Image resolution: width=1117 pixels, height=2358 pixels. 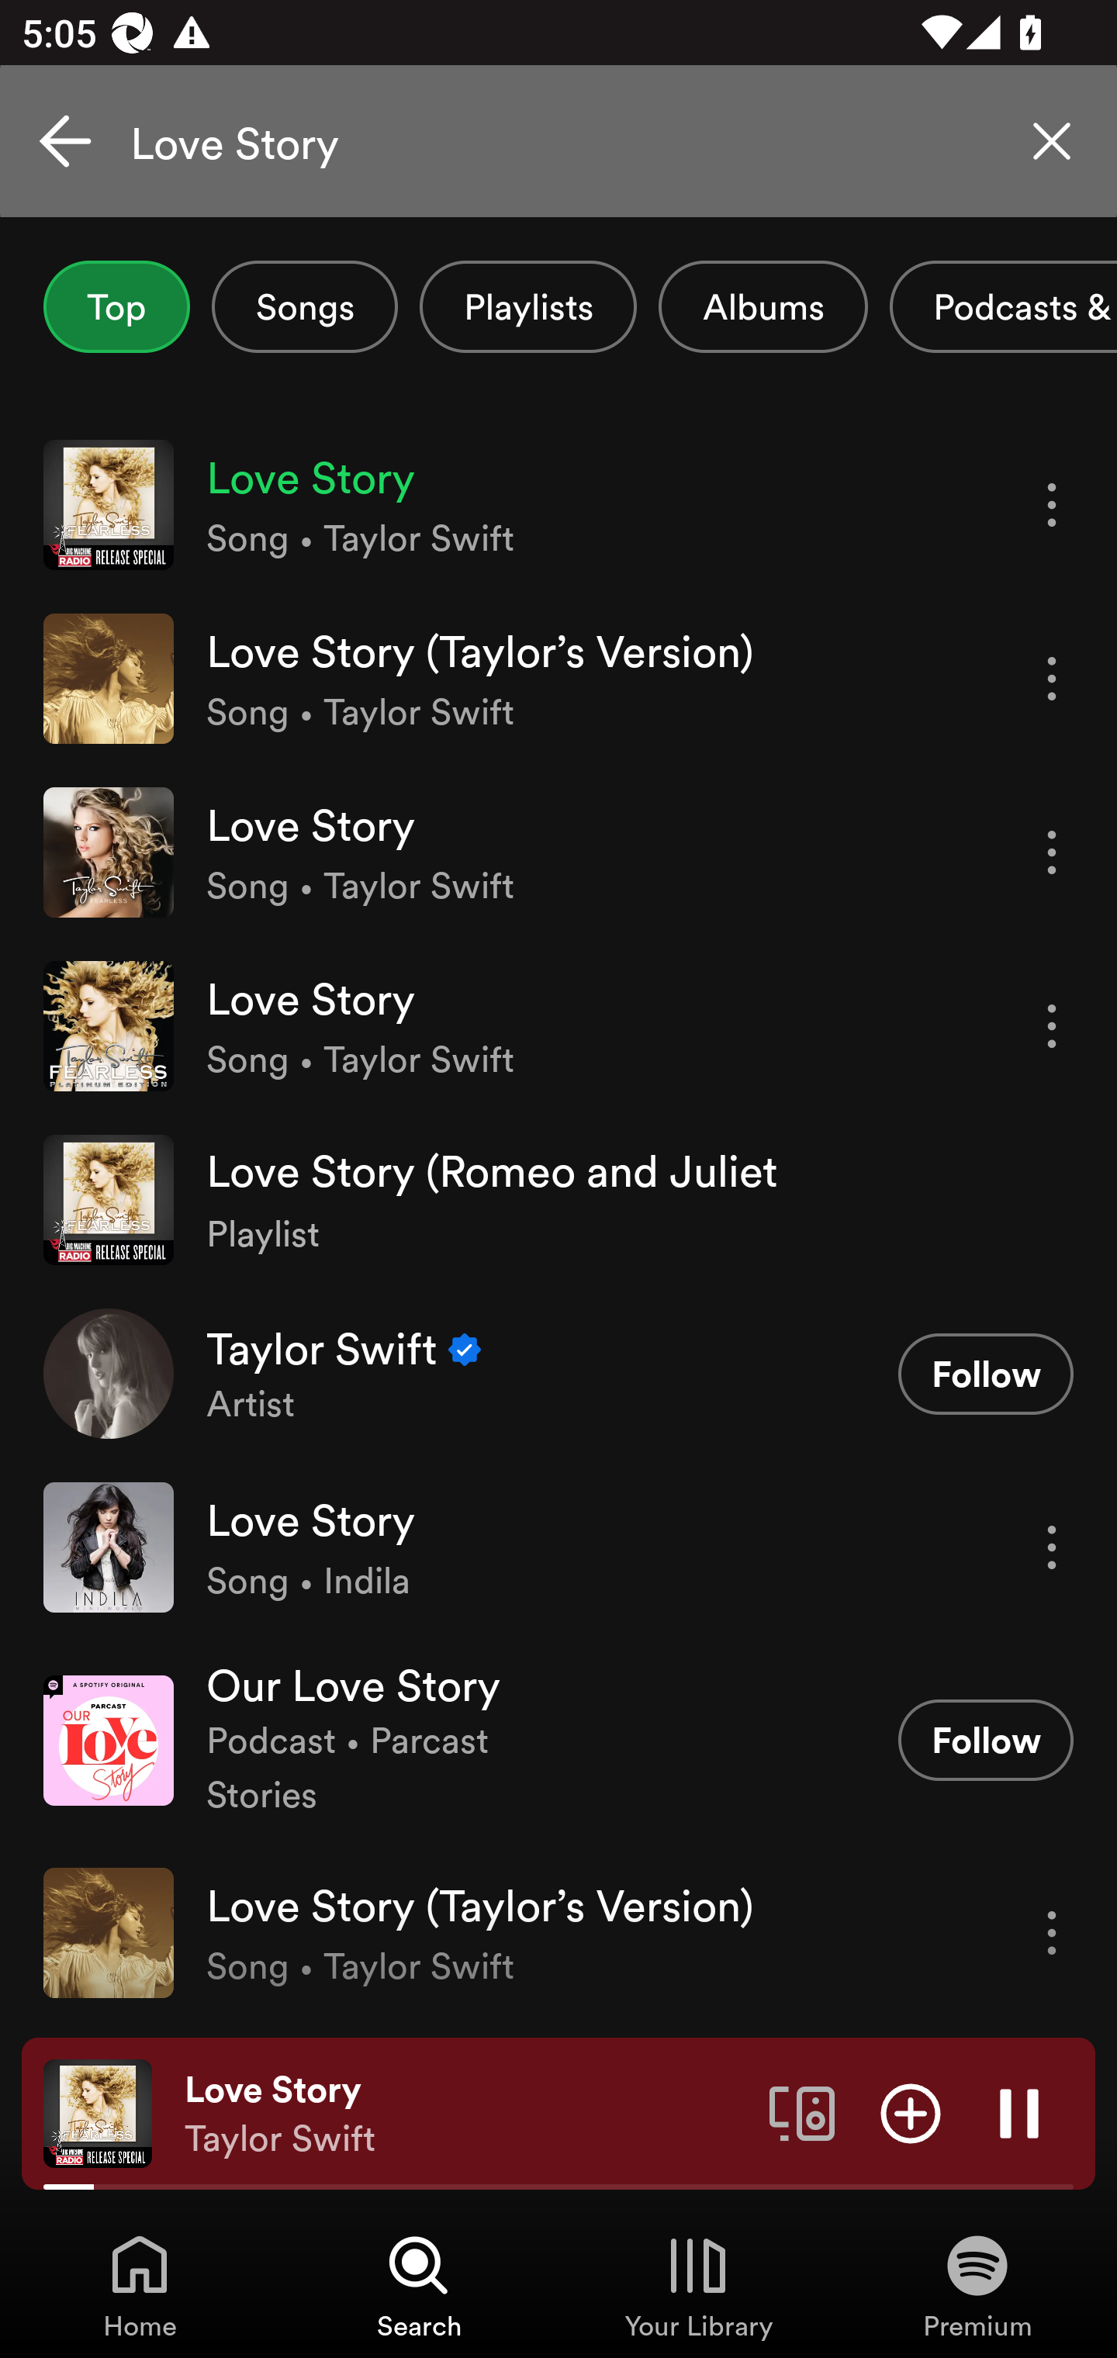 What do you see at coordinates (527, 306) in the screenshot?
I see `Playlists` at bounding box center [527, 306].